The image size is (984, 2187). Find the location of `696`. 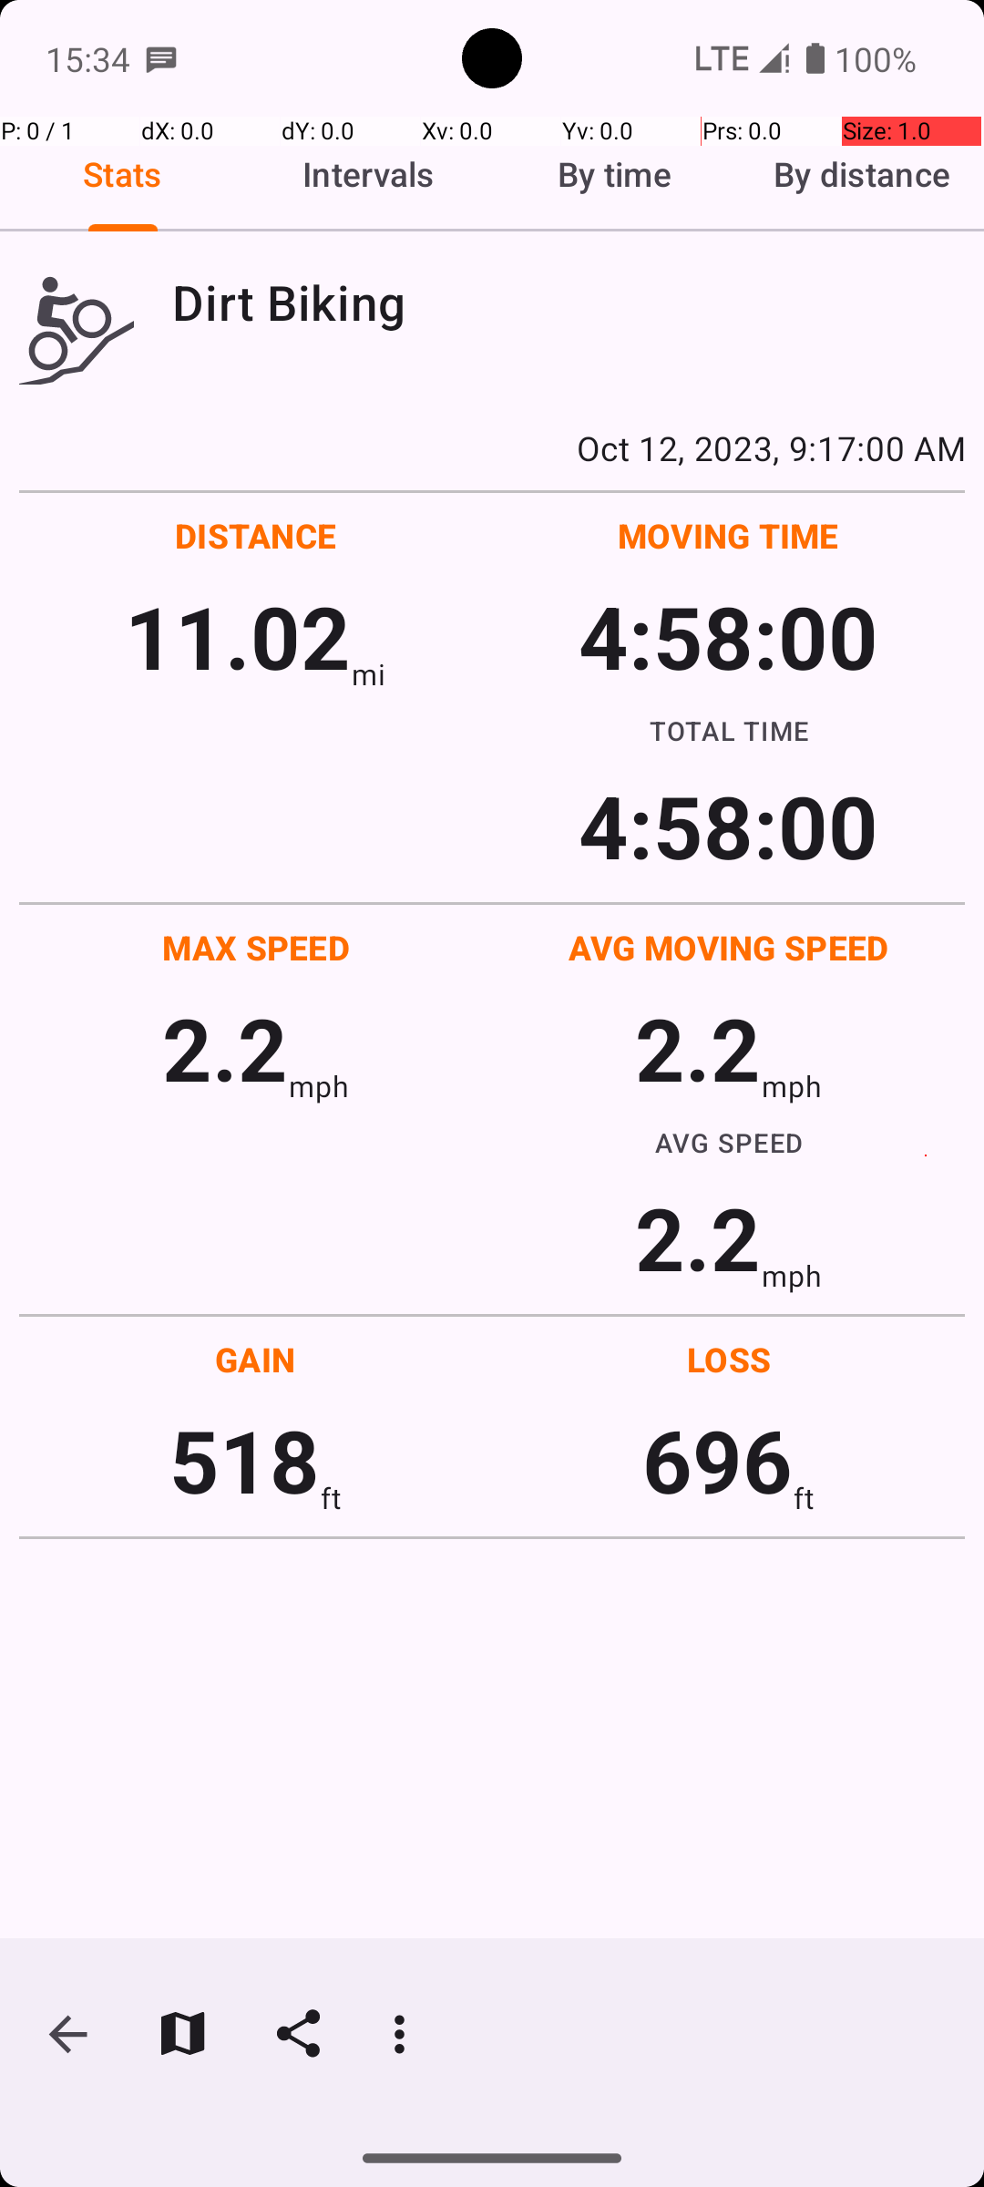

696 is located at coordinates (718, 1460).